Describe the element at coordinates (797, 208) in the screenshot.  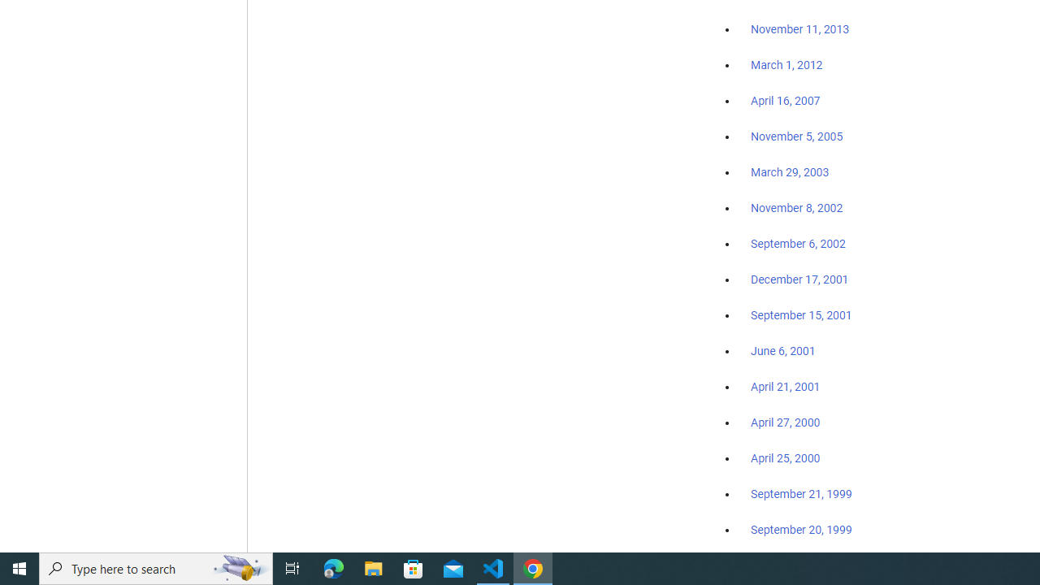
I see `November 8, 2002` at that location.